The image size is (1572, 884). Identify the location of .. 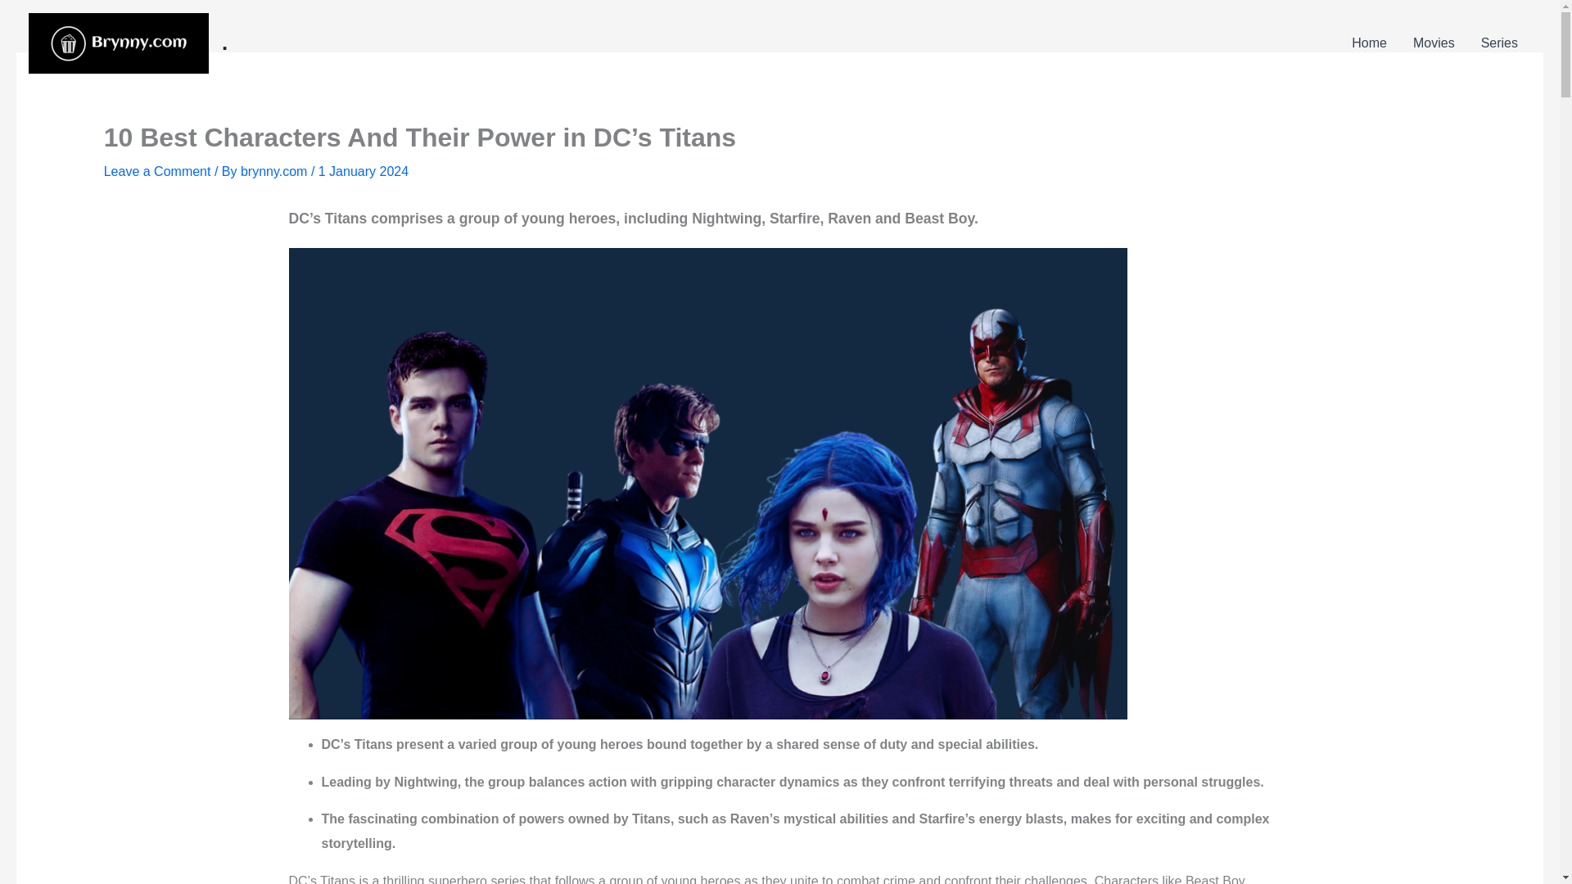
(224, 42).